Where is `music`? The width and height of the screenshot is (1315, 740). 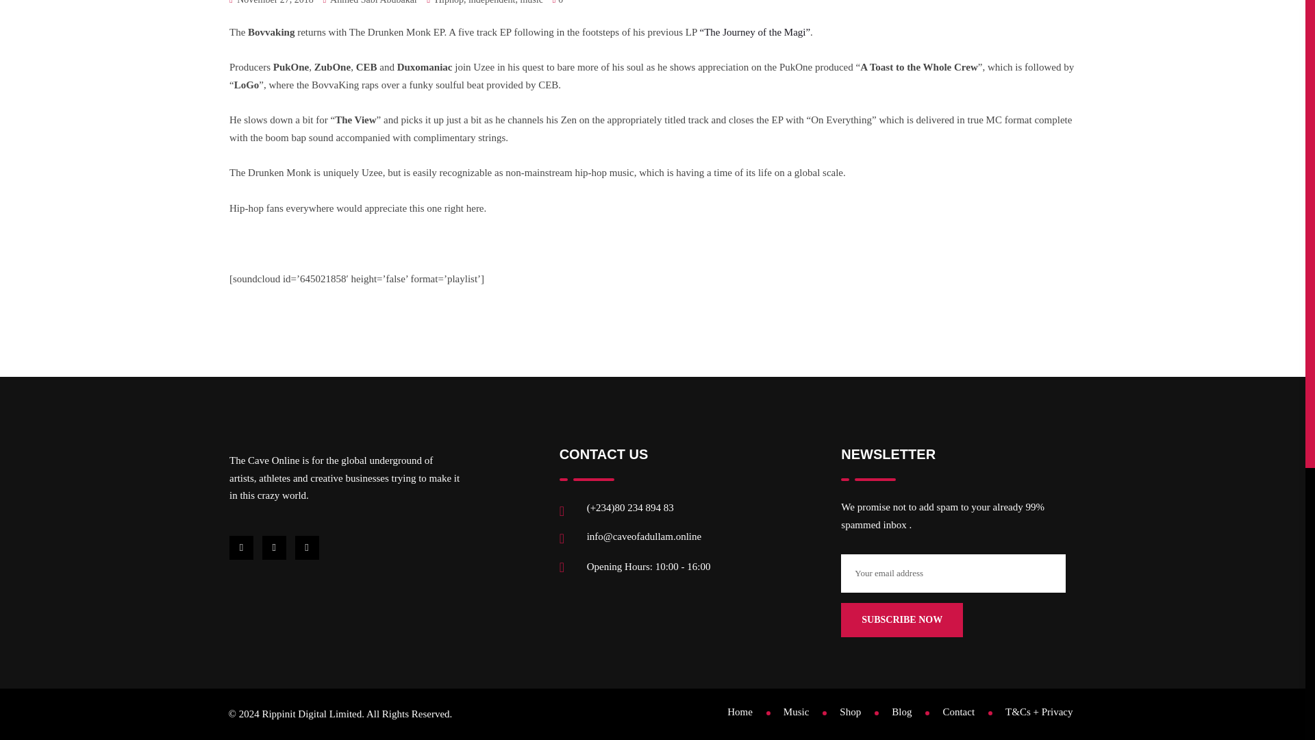
music is located at coordinates (530, 4).